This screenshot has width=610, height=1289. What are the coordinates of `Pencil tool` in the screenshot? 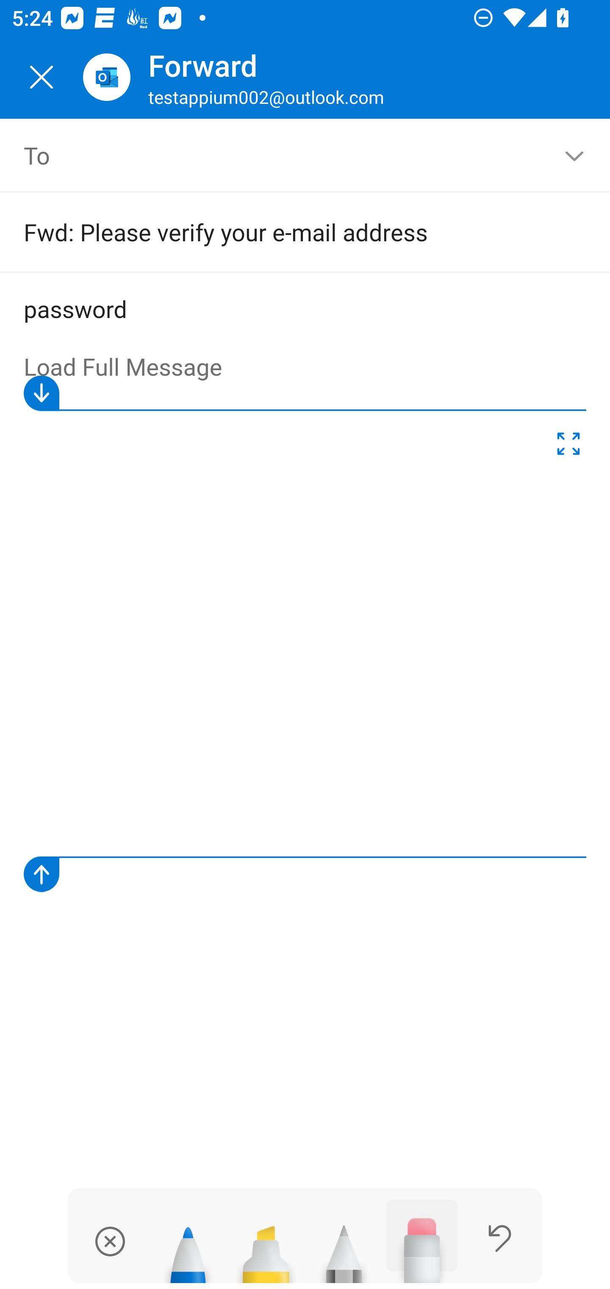 It's located at (344, 1247).